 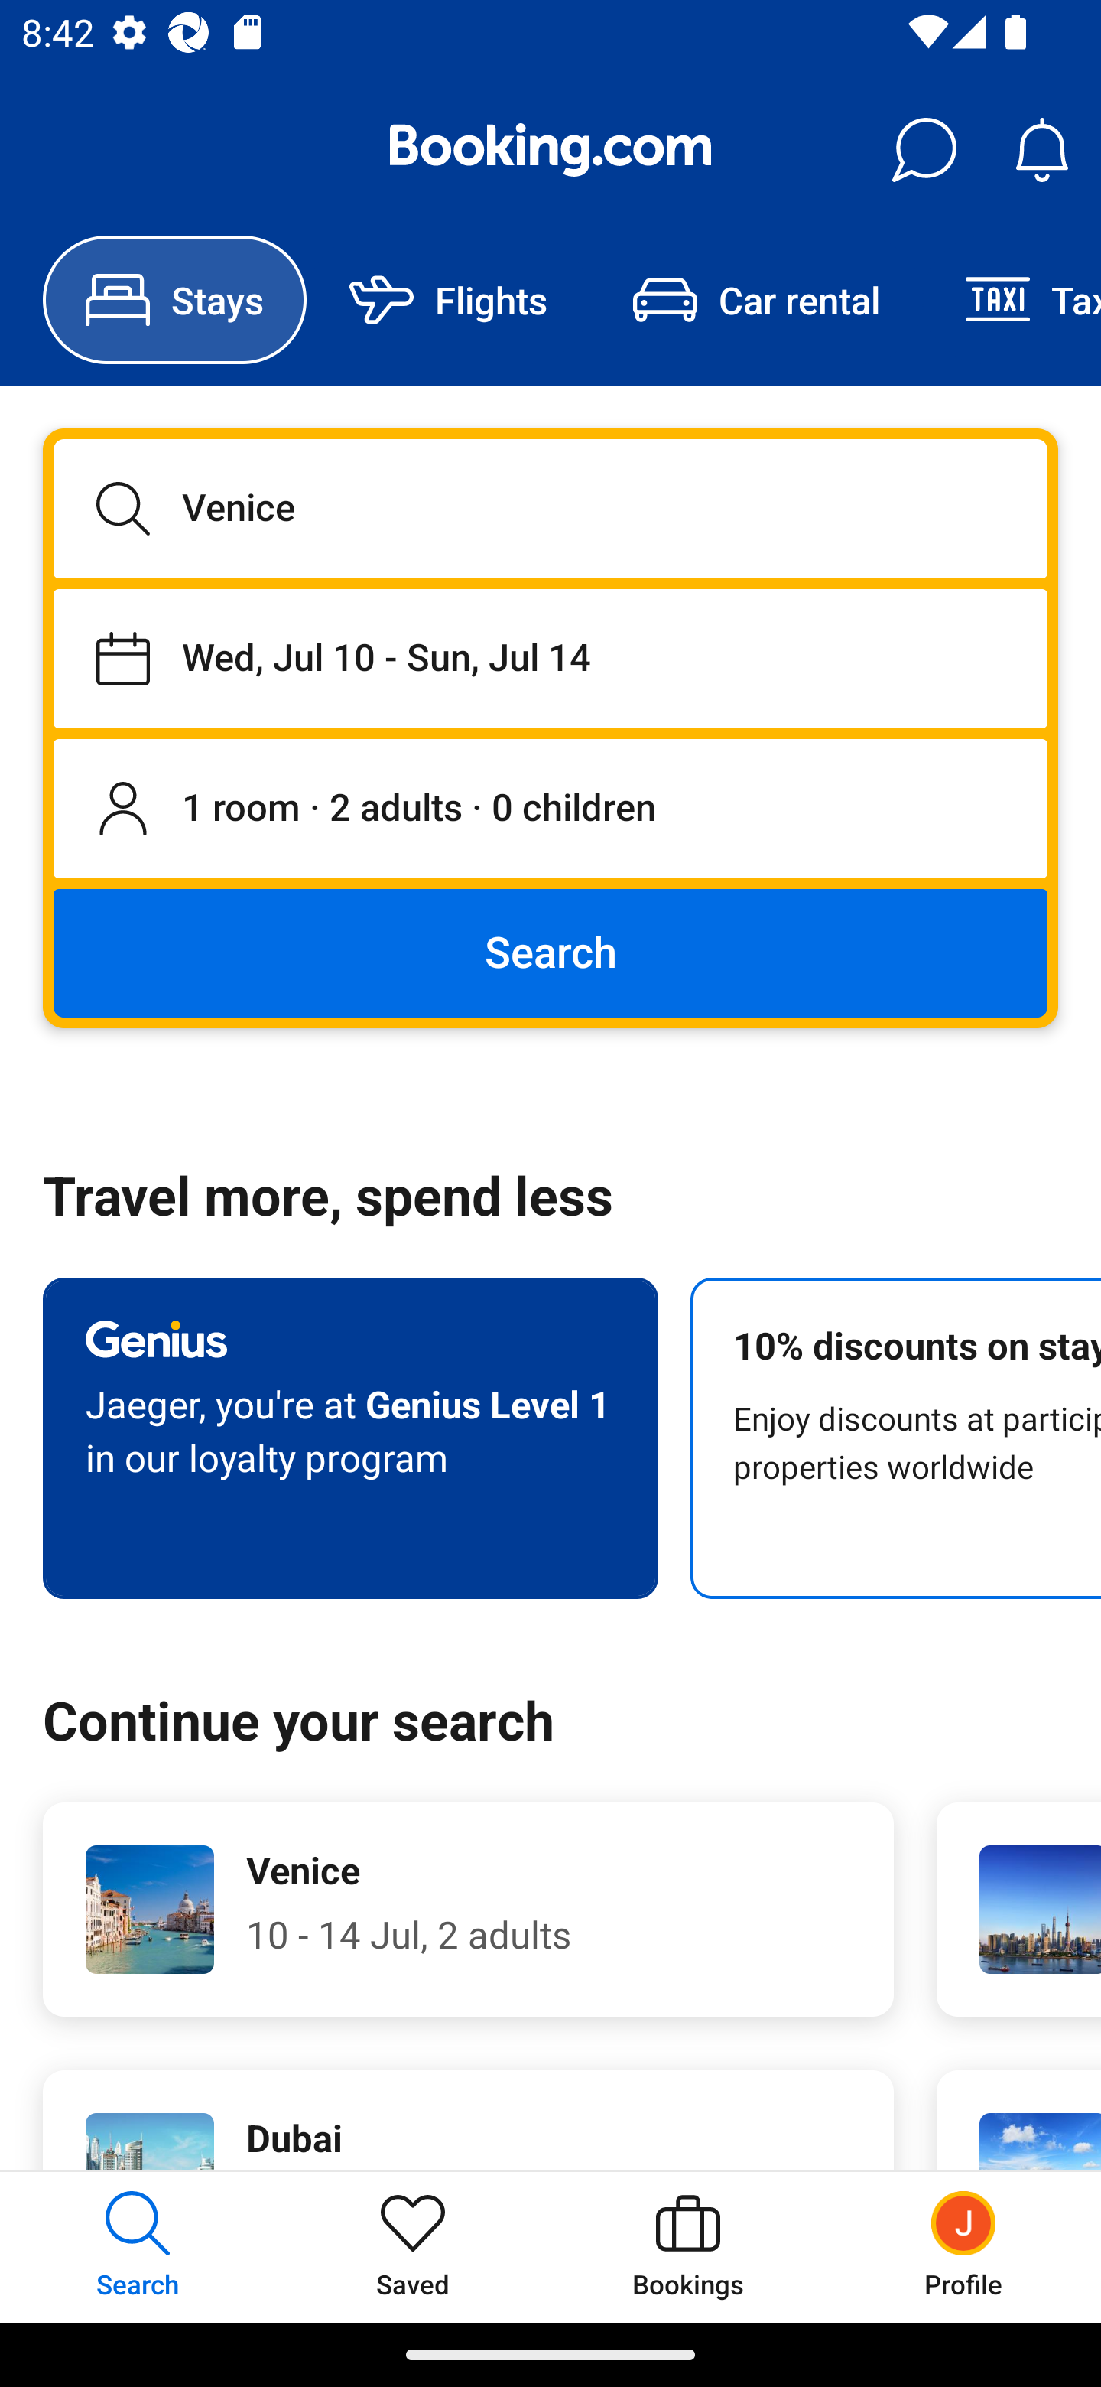 What do you see at coordinates (448, 300) in the screenshot?
I see `Flights` at bounding box center [448, 300].